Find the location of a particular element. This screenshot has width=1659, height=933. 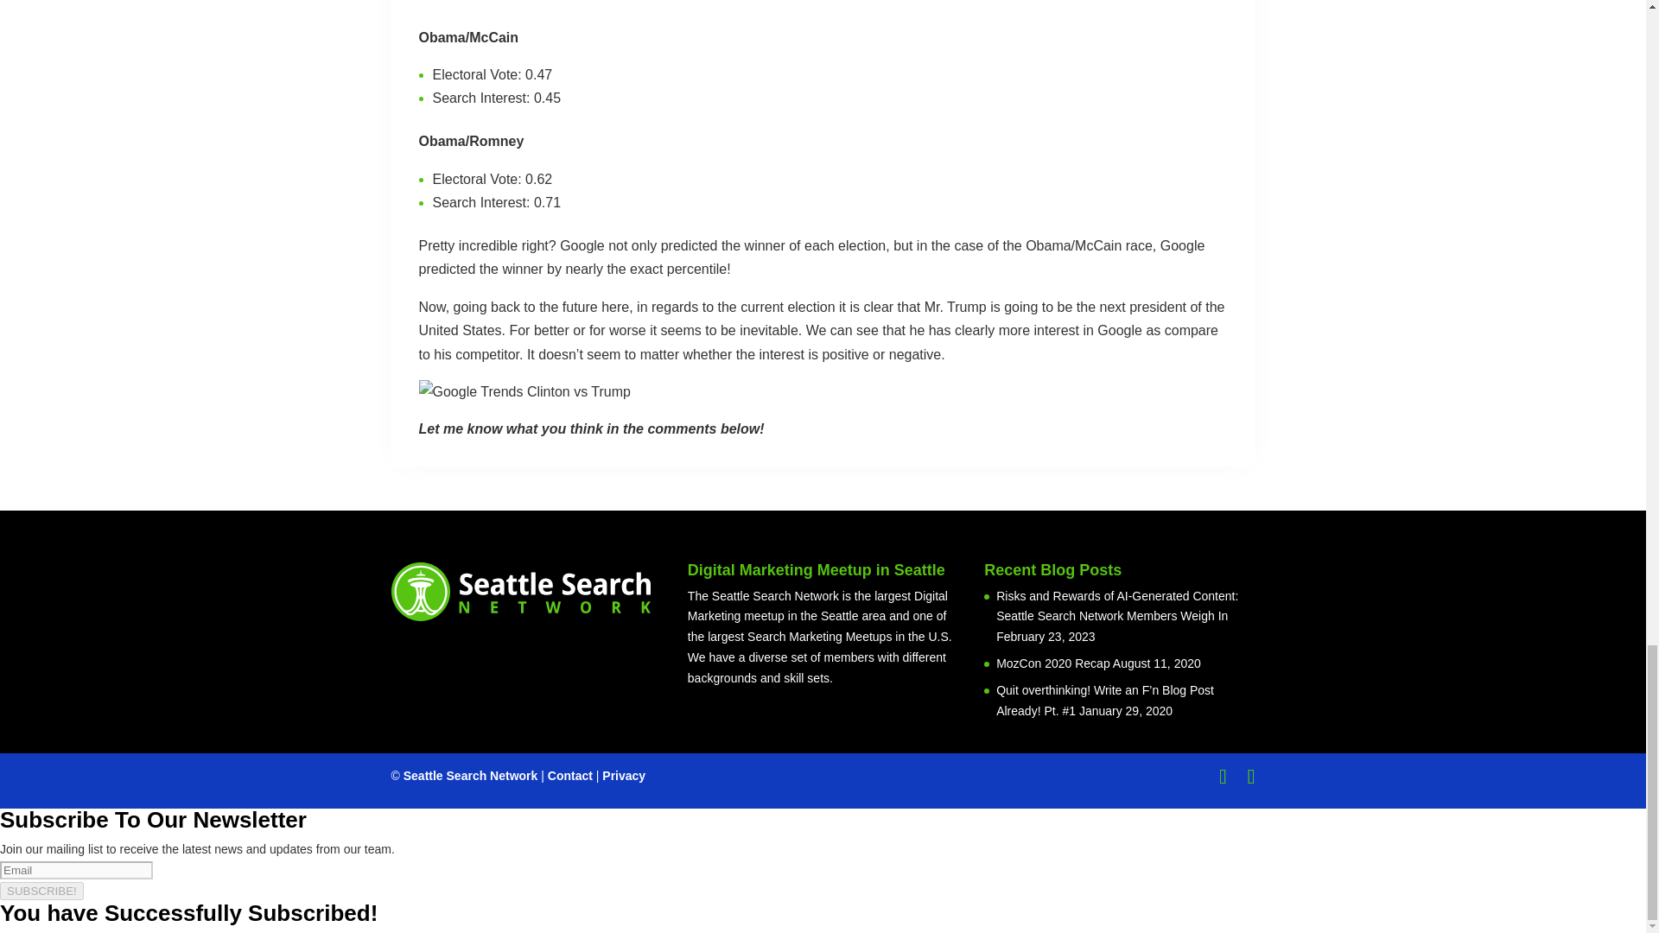

Seattle Search Network is located at coordinates (470, 776).